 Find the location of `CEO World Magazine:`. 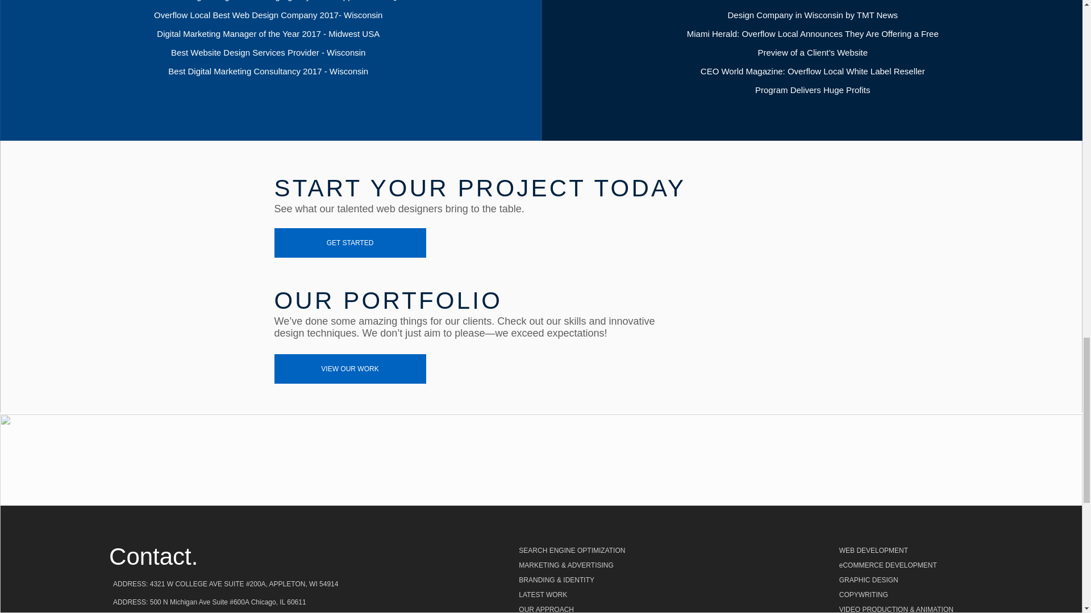

CEO World Magazine: is located at coordinates (744, 70).